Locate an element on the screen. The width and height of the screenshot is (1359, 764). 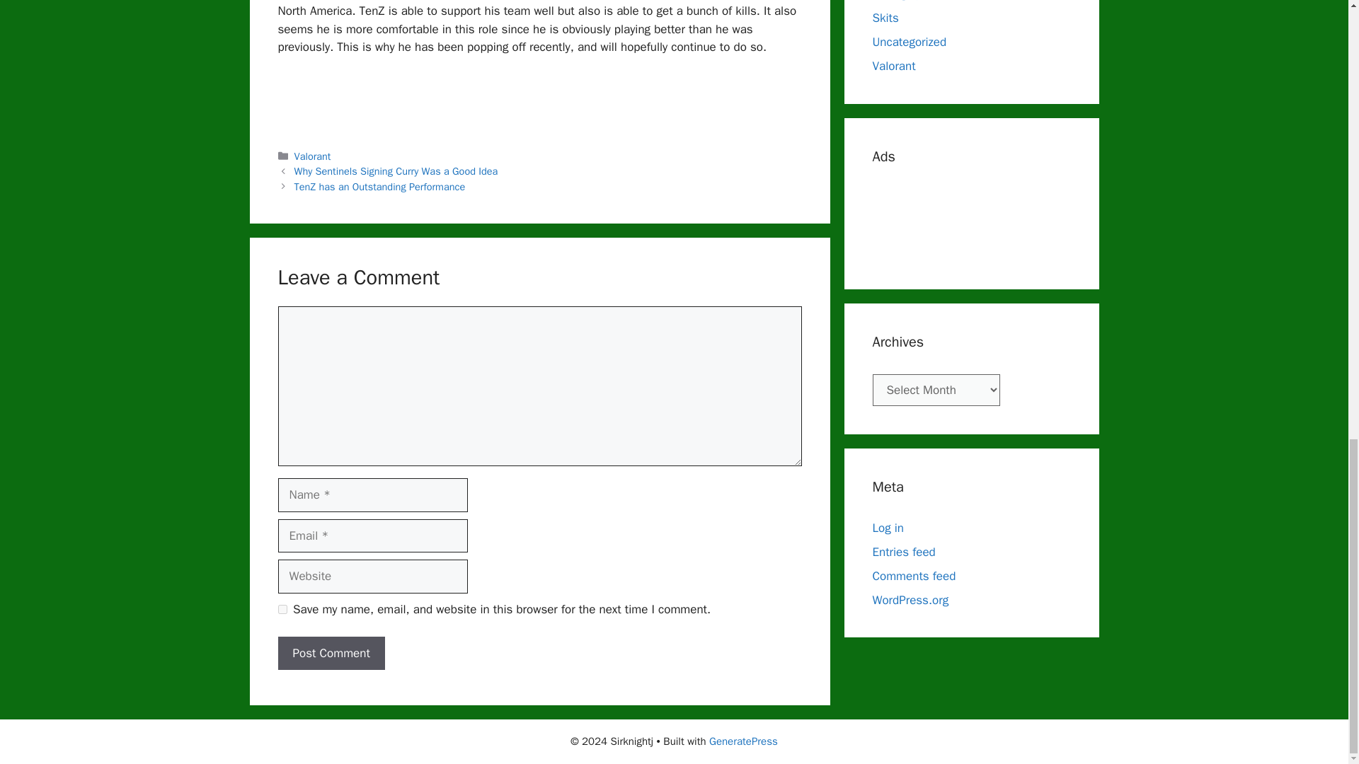
yes is located at coordinates (282, 610).